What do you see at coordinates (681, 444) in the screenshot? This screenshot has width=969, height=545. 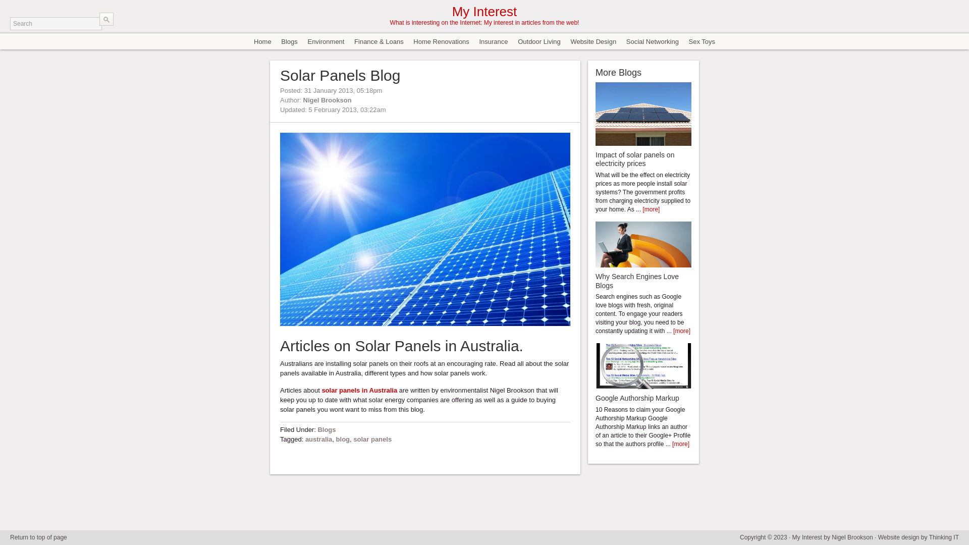 I see `[more]` at bounding box center [681, 444].